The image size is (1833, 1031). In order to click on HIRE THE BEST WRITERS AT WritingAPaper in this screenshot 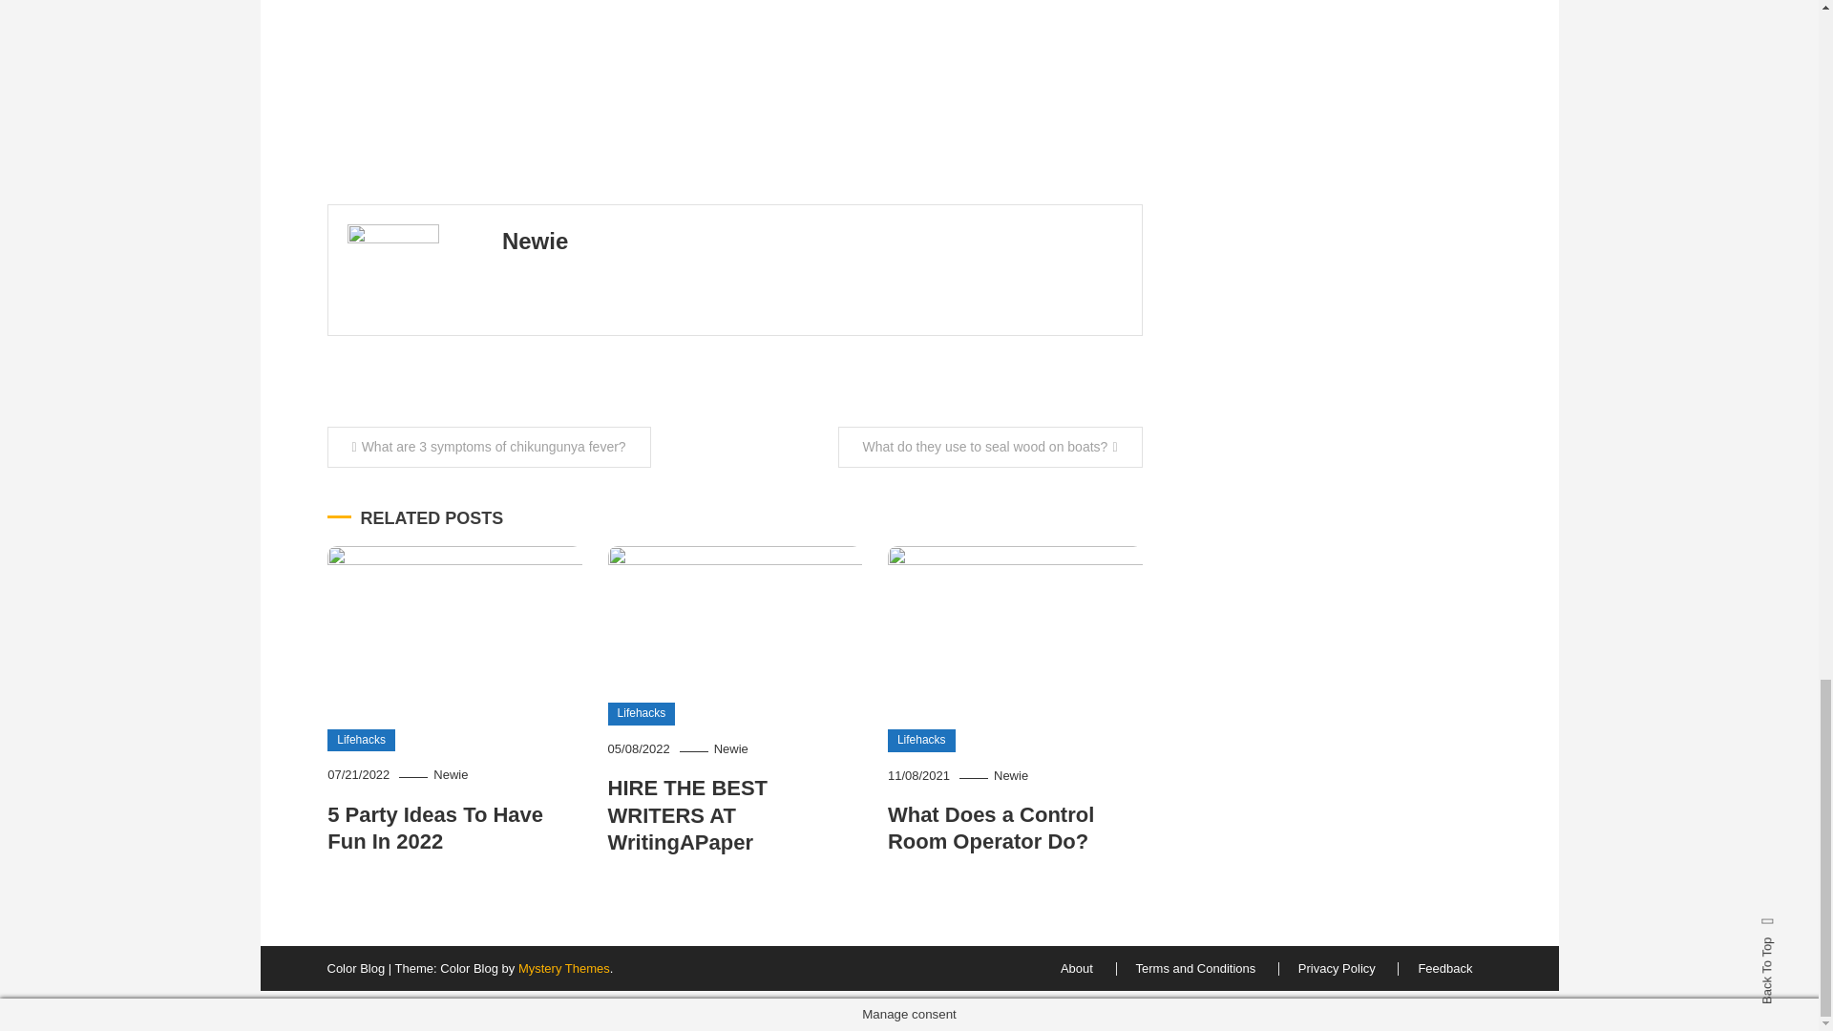, I will do `click(687, 815)`.